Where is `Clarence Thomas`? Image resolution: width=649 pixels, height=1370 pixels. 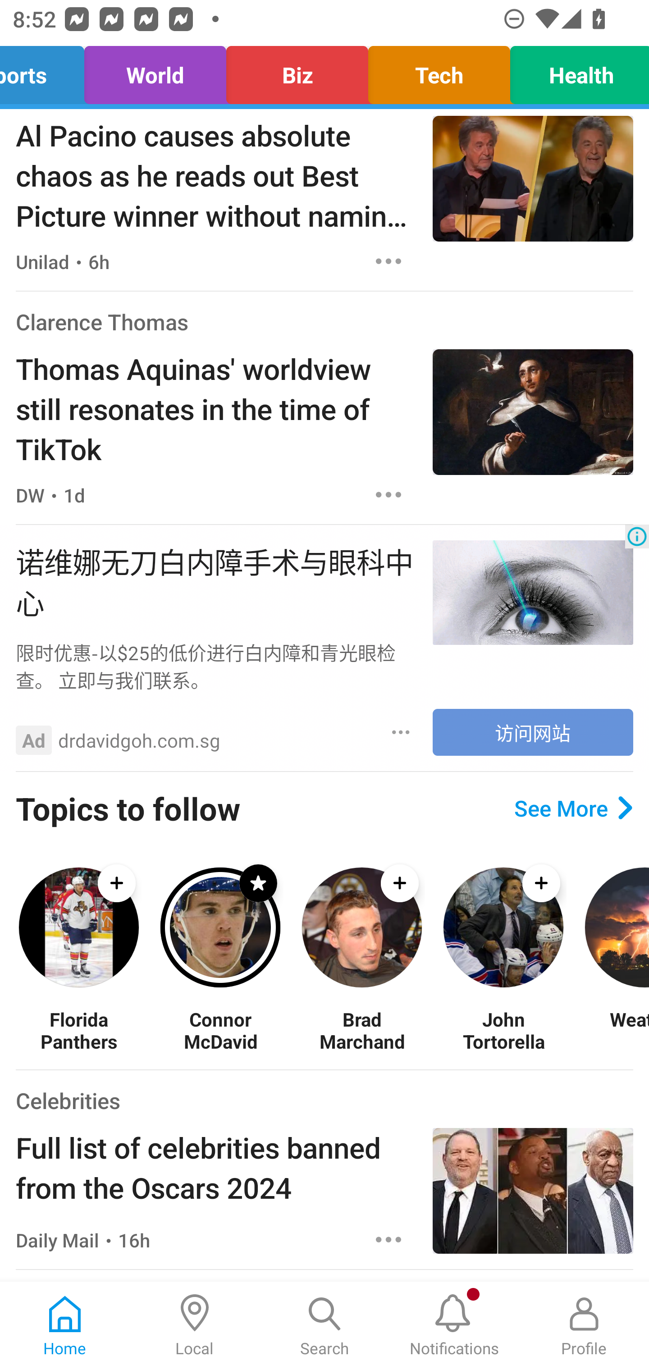
Clarence Thomas is located at coordinates (102, 322).